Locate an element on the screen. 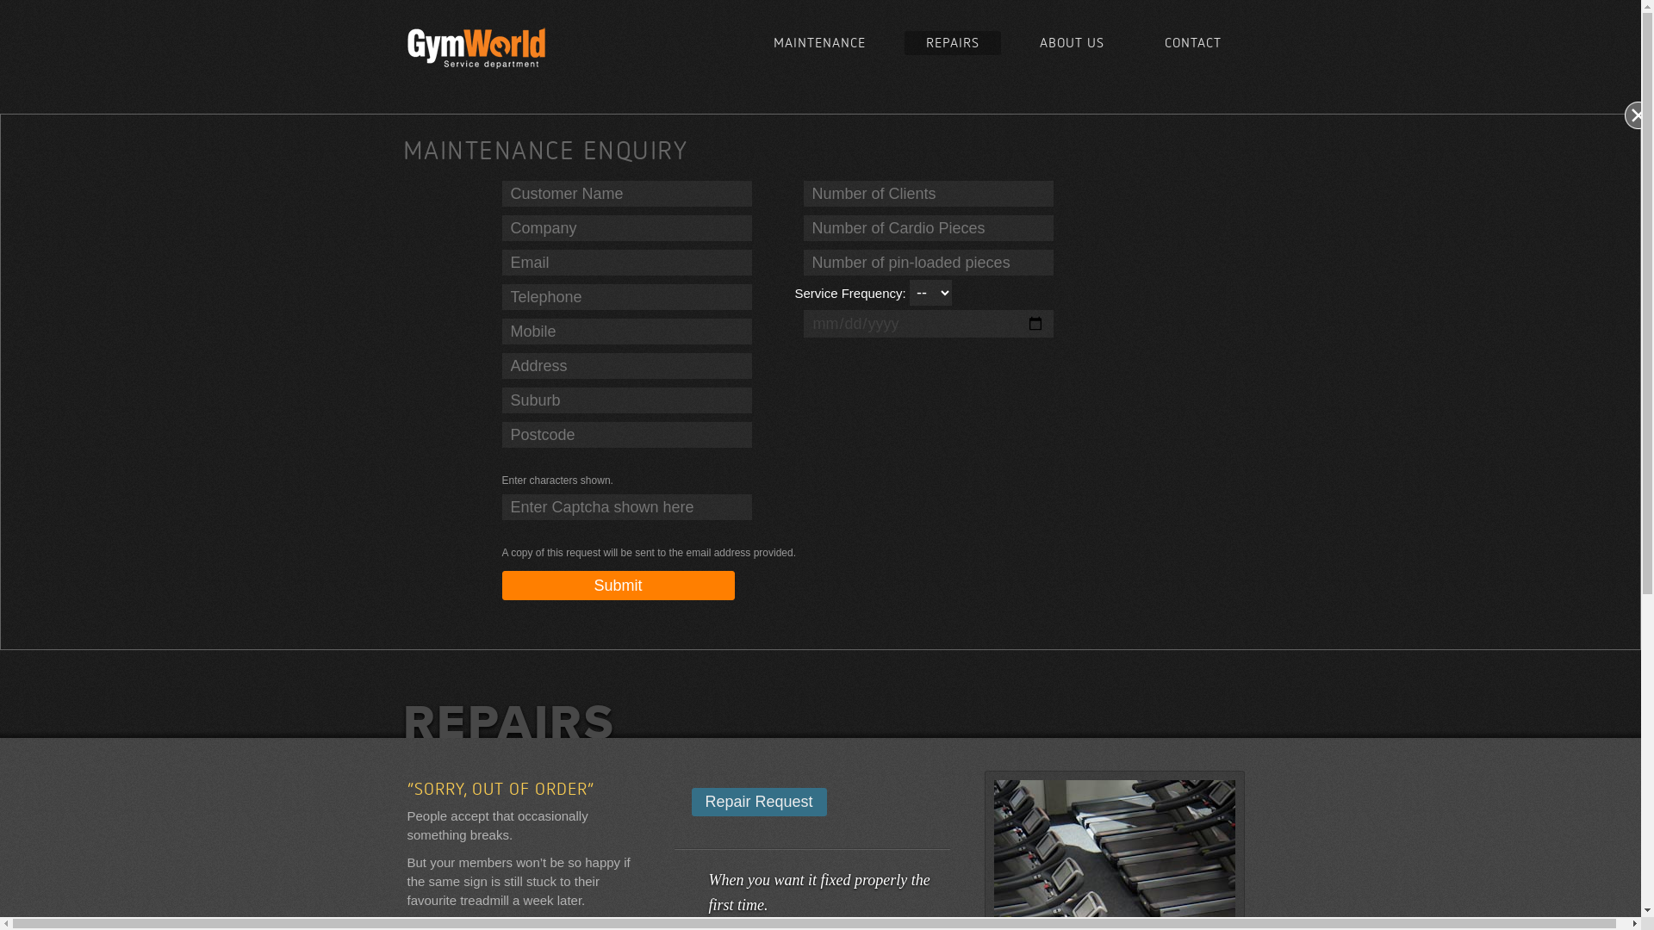 The image size is (1654, 930). Repair Request is located at coordinates (758, 803).